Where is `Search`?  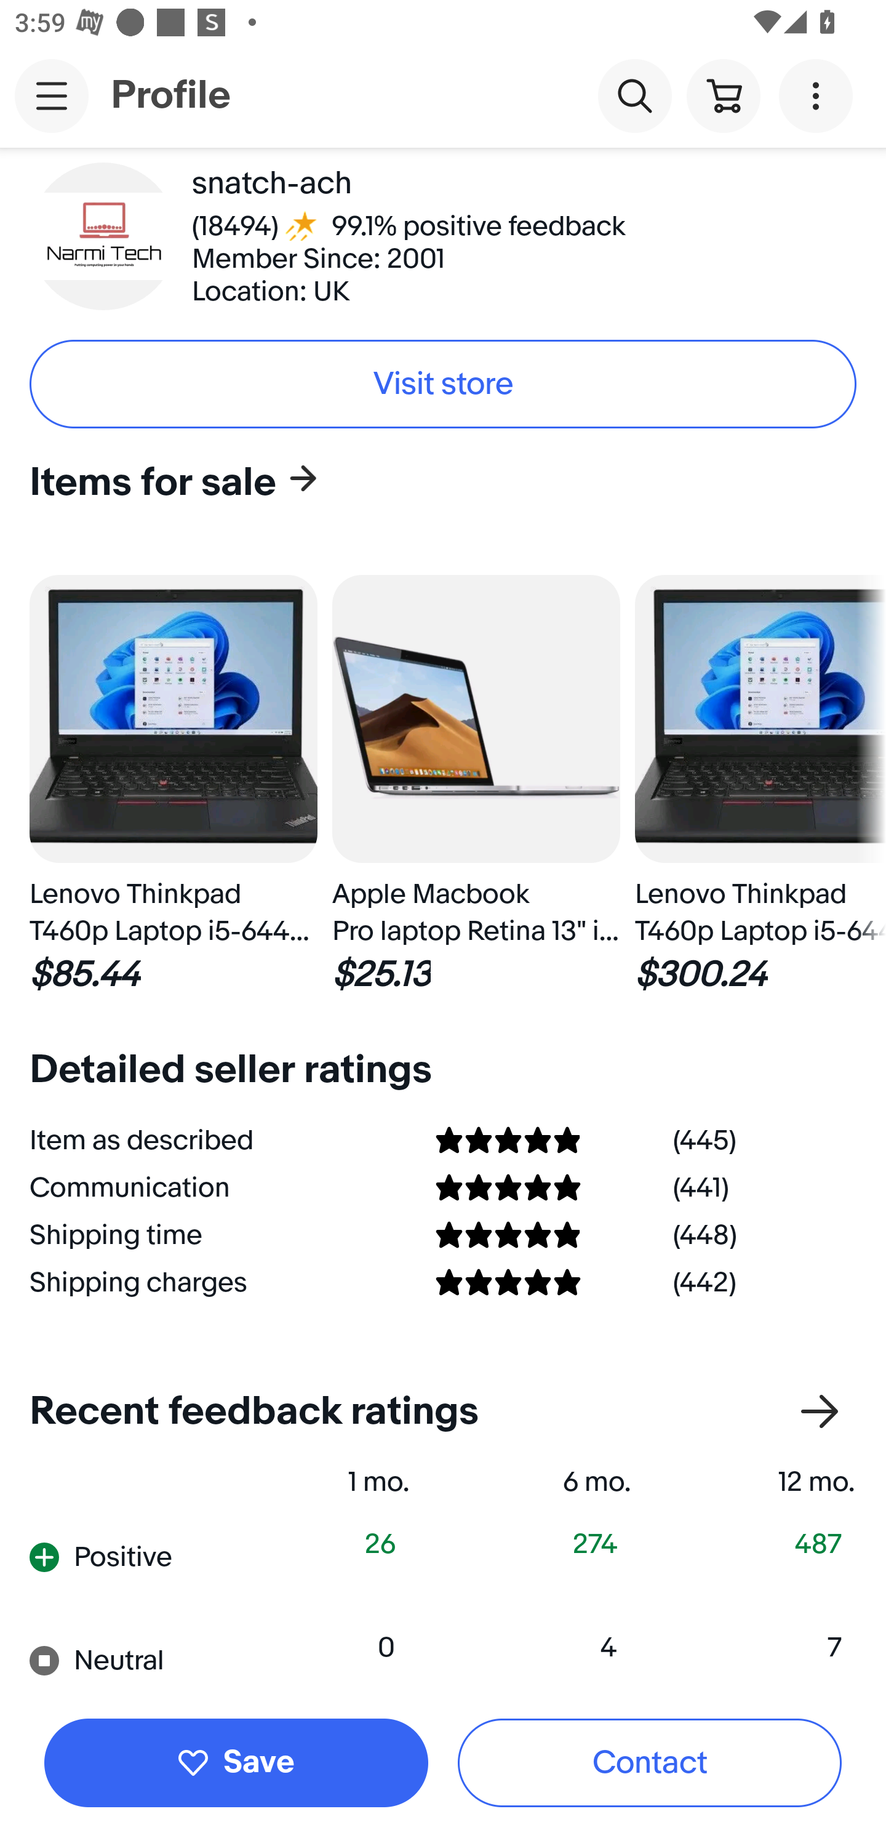 Search is located at coordinates (635, 95).